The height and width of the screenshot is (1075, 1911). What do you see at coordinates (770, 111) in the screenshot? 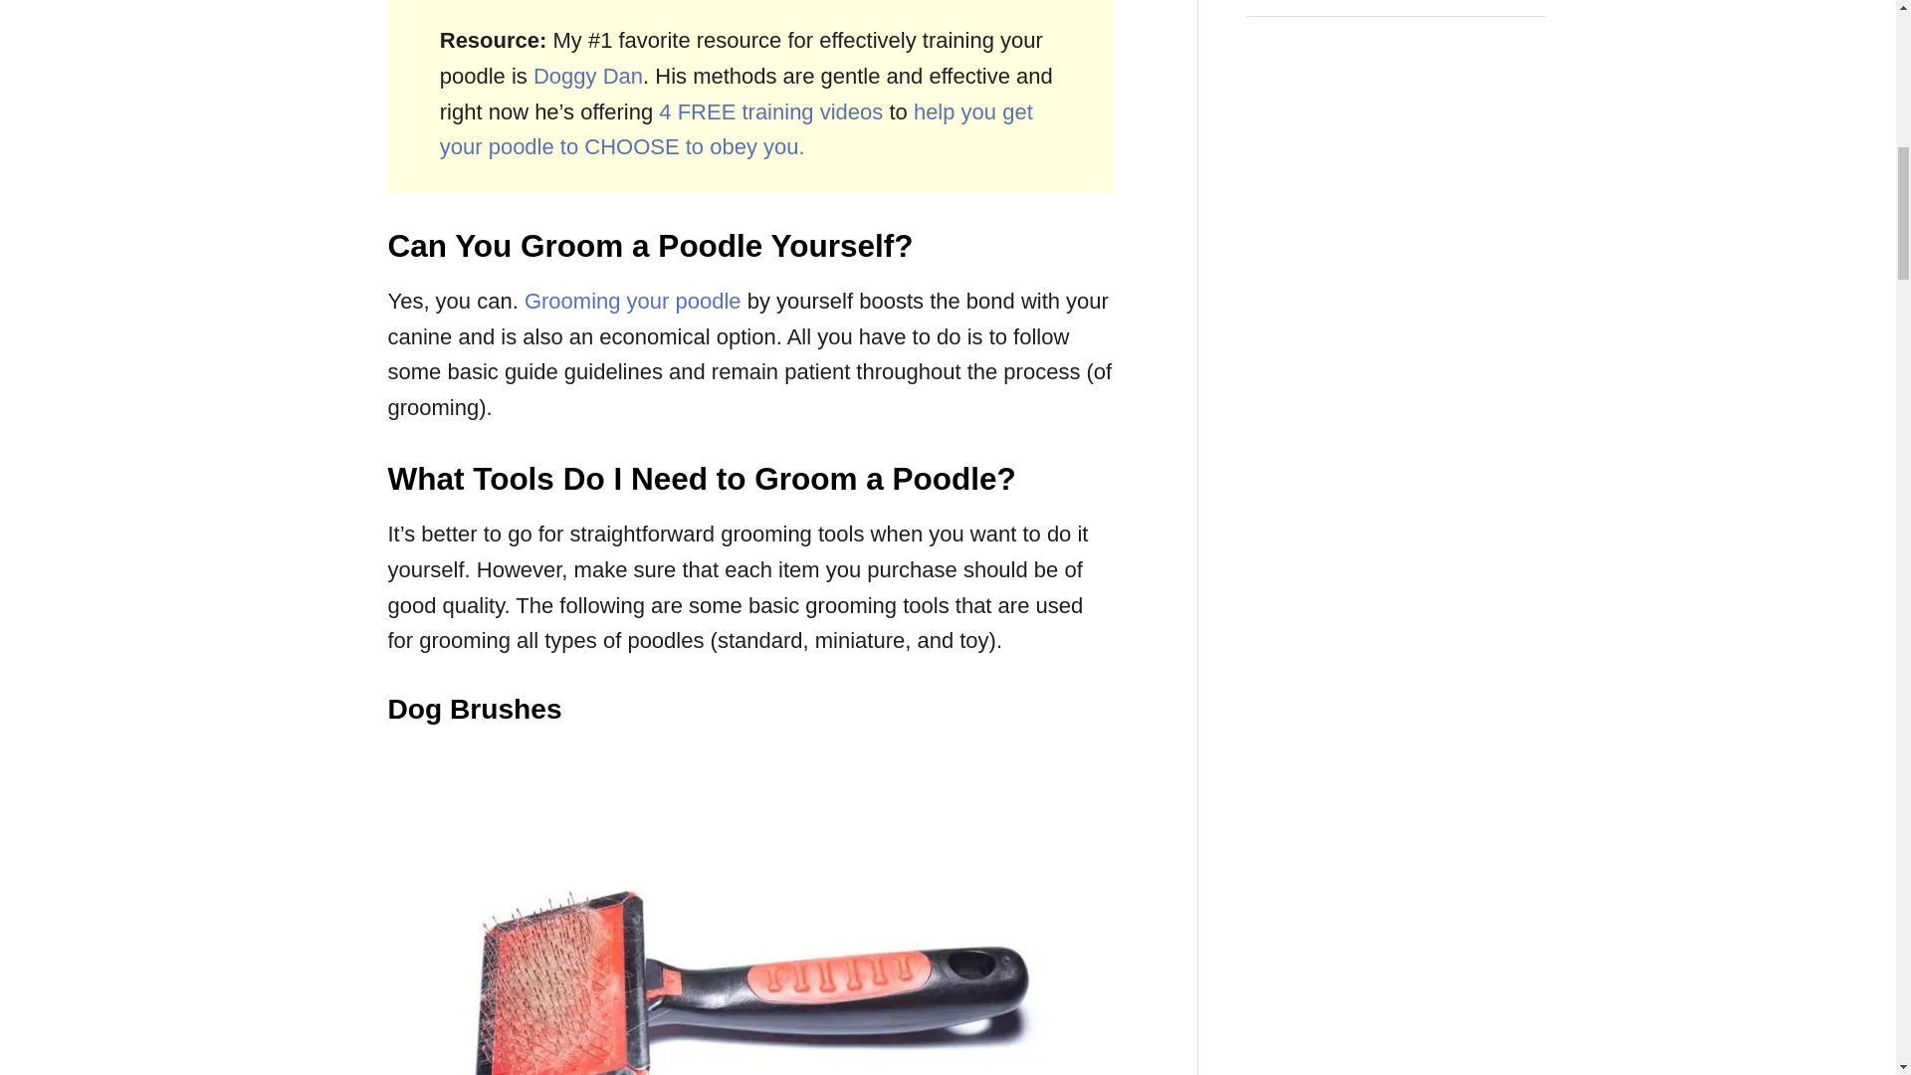
I see `4 FREE training videos` at bounding box center [770, 111].